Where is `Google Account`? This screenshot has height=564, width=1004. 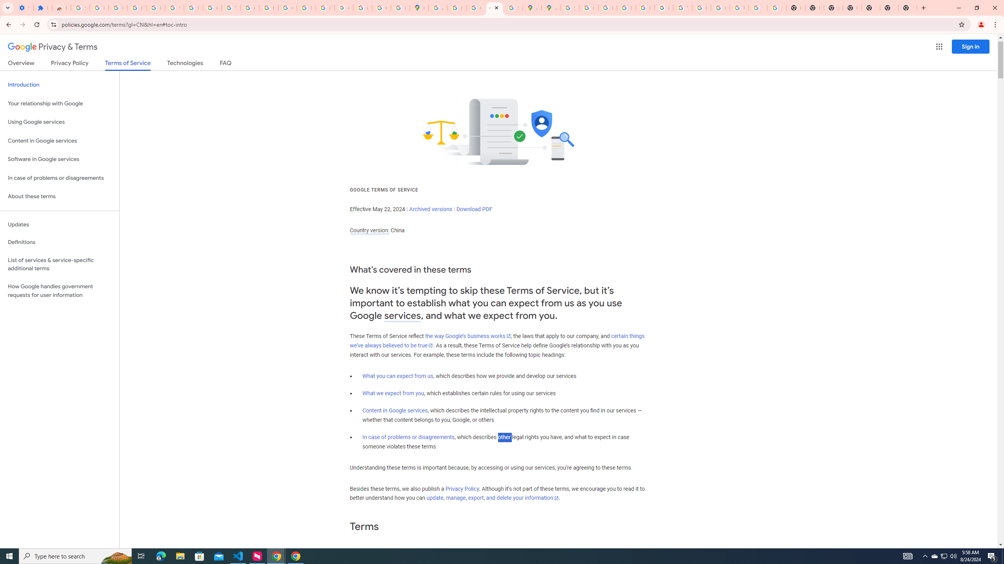 Google Account is located at coordinates (212, 8).